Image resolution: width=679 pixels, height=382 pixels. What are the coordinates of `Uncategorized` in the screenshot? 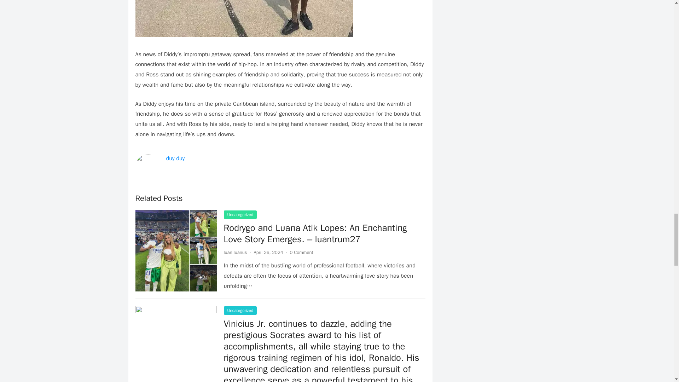 It's located at (240, 311).